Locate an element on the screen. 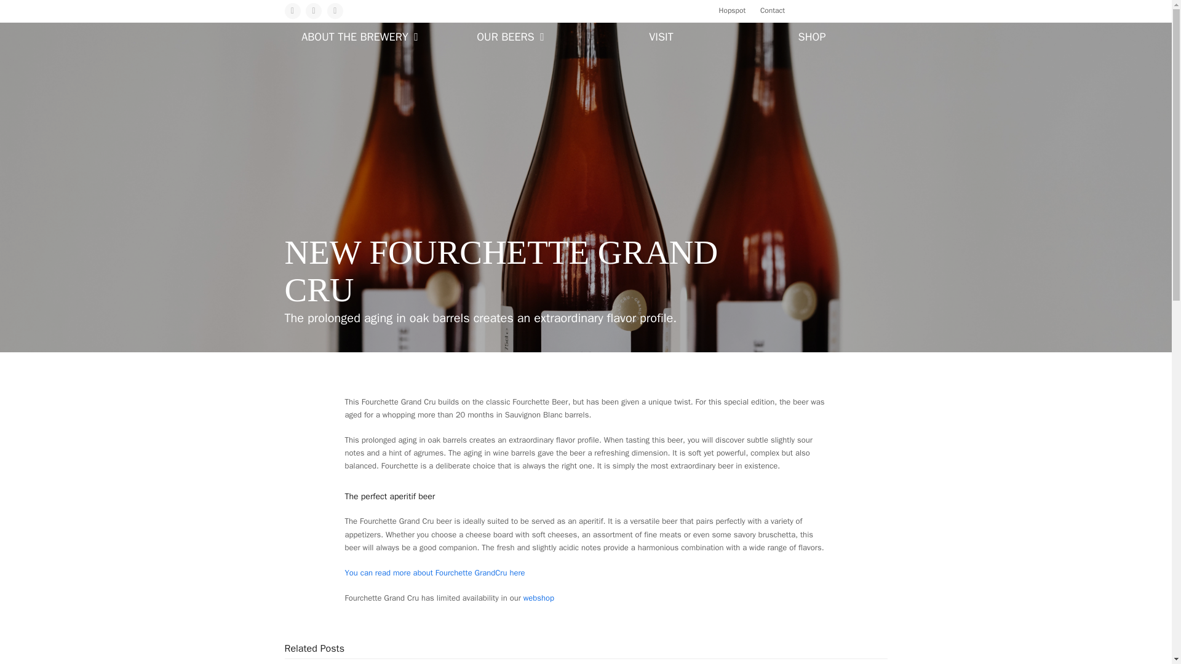  Facebook is located at coordinates (292, 11).